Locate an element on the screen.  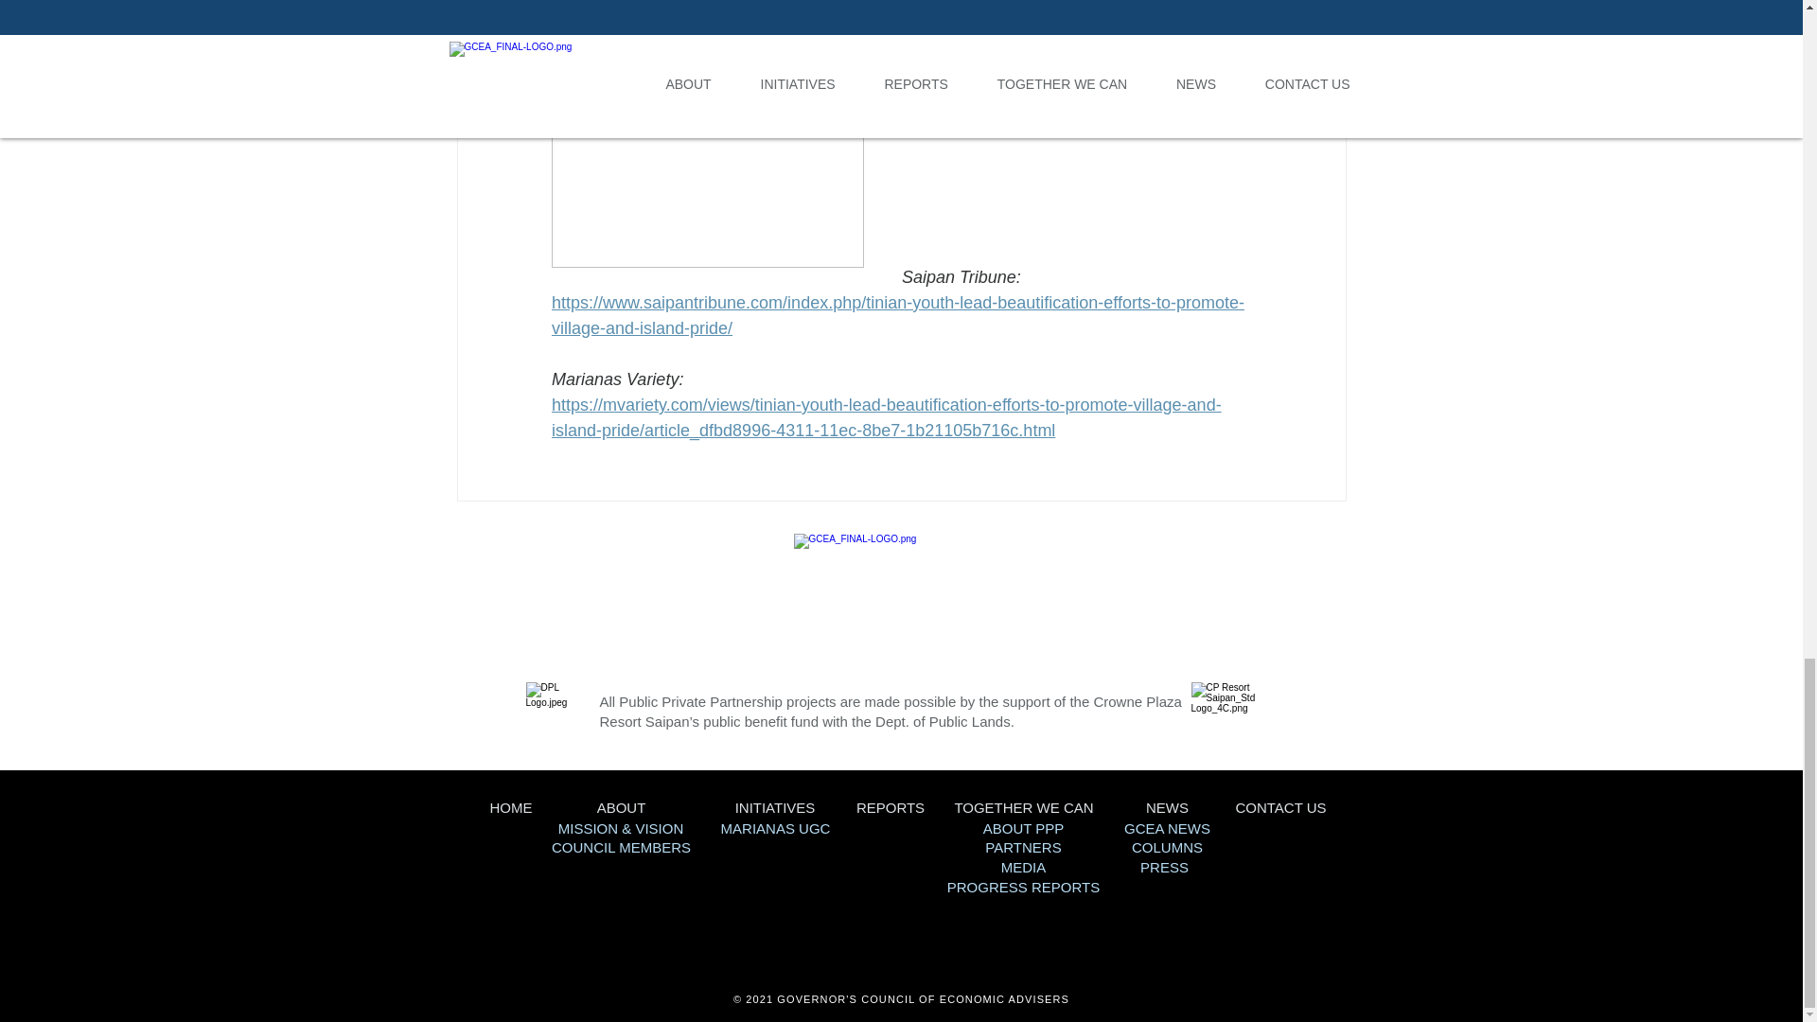
COLUMNS is located at coordinates (1168, 846).